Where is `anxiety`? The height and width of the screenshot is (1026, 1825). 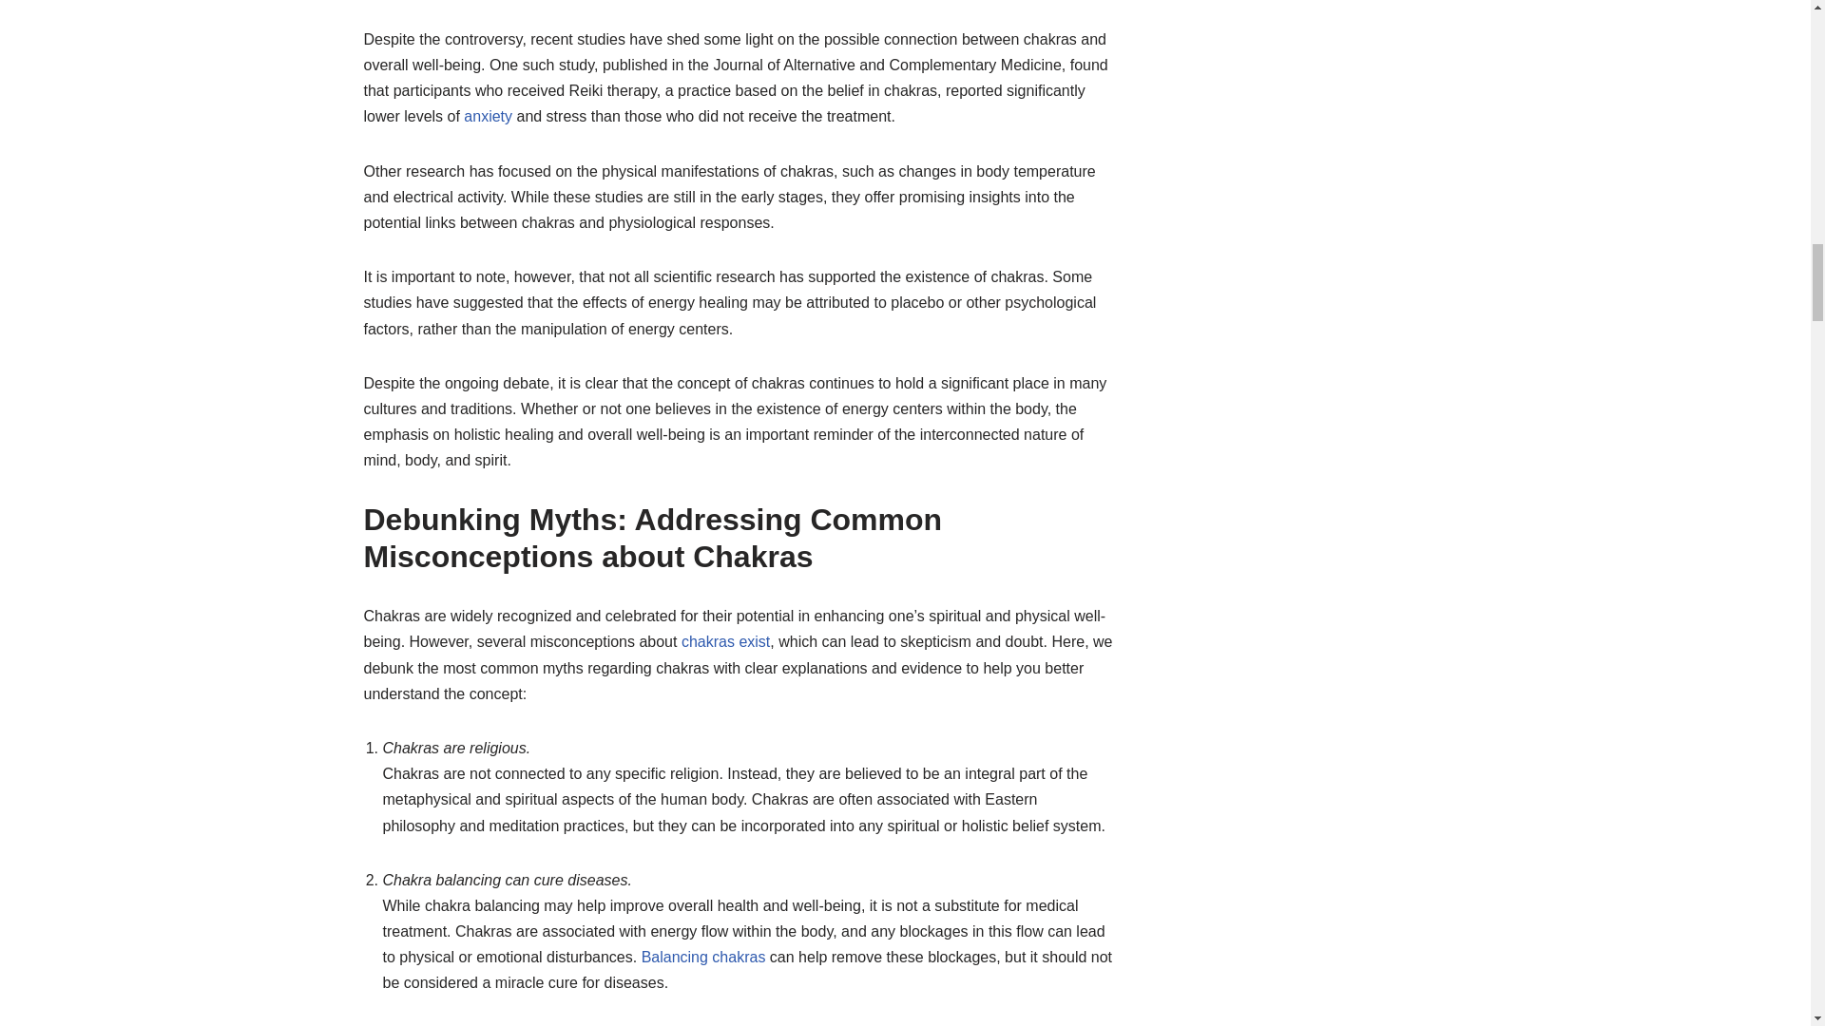 anxiety is located at coordinates (488, 116).